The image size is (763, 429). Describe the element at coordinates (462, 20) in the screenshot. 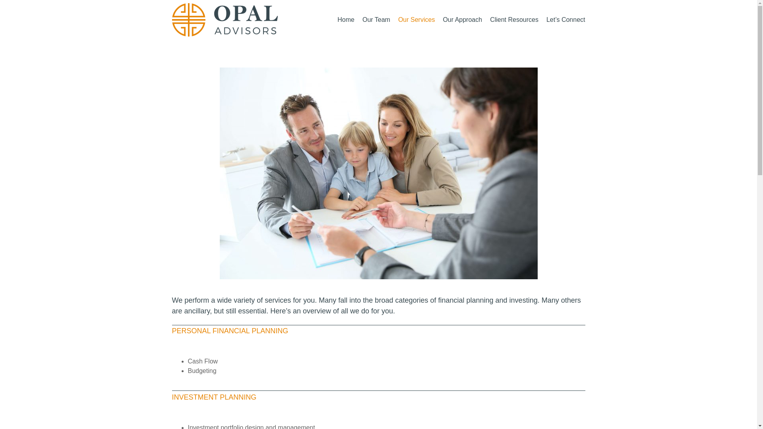

I see `Our Approach` at that location.